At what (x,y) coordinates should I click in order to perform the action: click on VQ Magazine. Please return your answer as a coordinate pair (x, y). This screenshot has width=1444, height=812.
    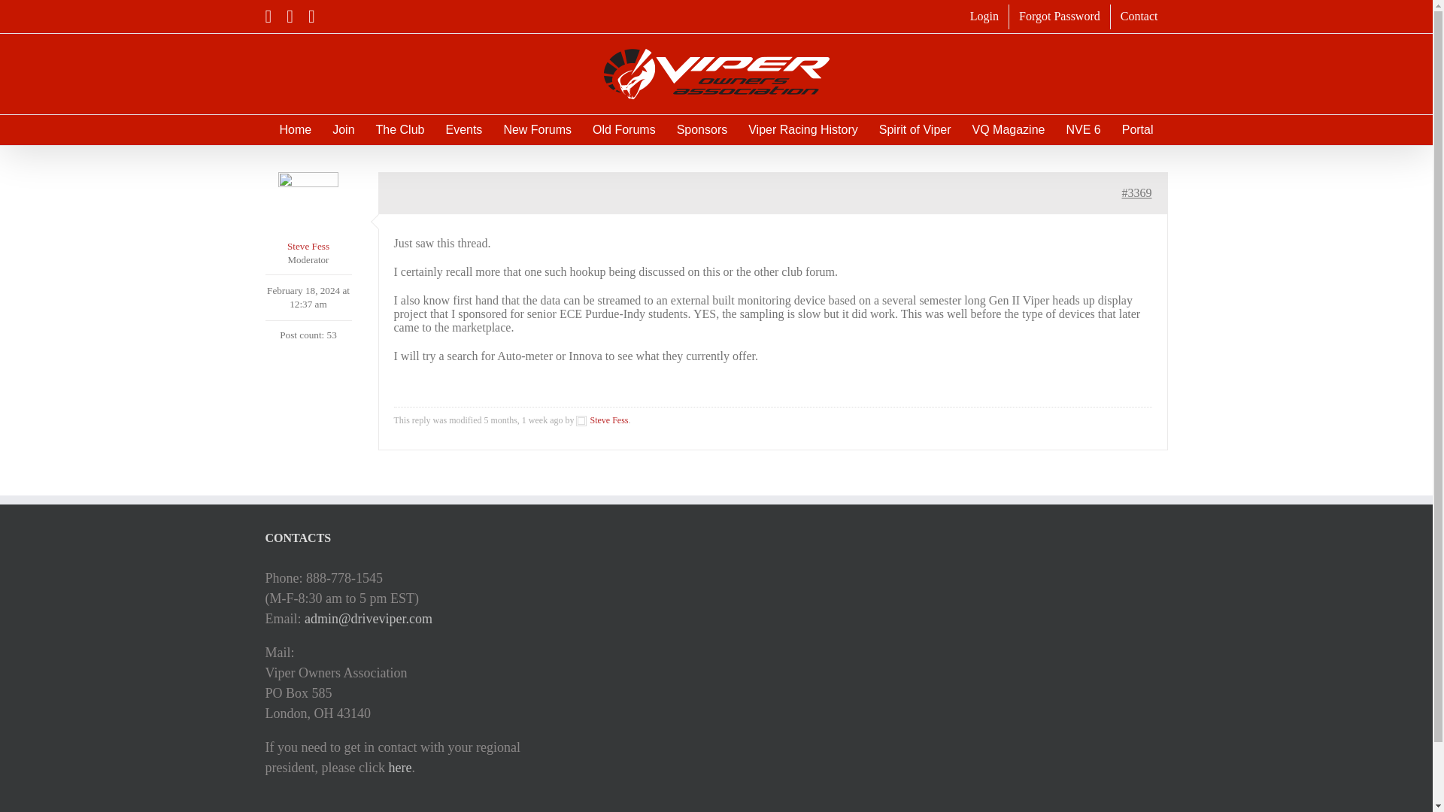
    Looking at the image, I should click on (1009, 130).